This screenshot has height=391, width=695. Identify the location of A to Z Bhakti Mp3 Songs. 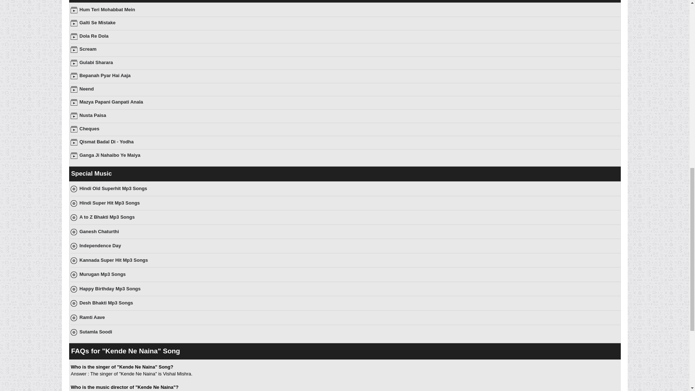
(107, 216).